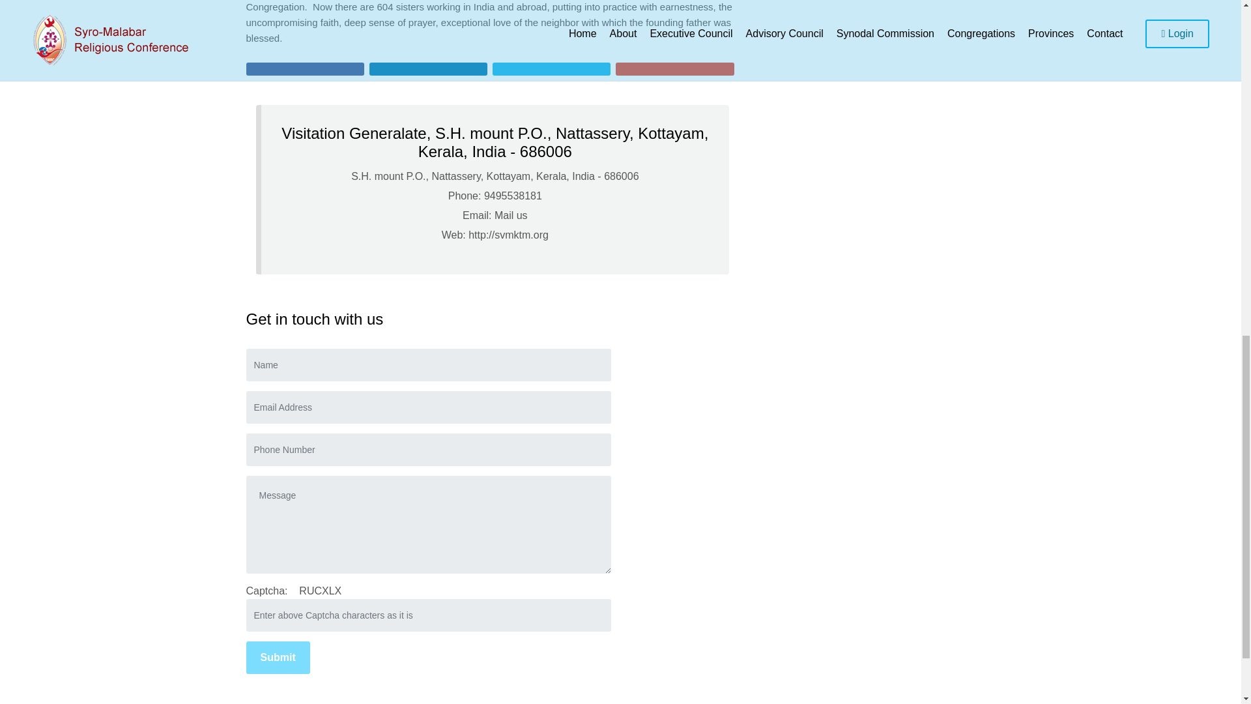 The width and height of the screenshot is (1251, 704). I want to click on Submit, so click(278, 657).